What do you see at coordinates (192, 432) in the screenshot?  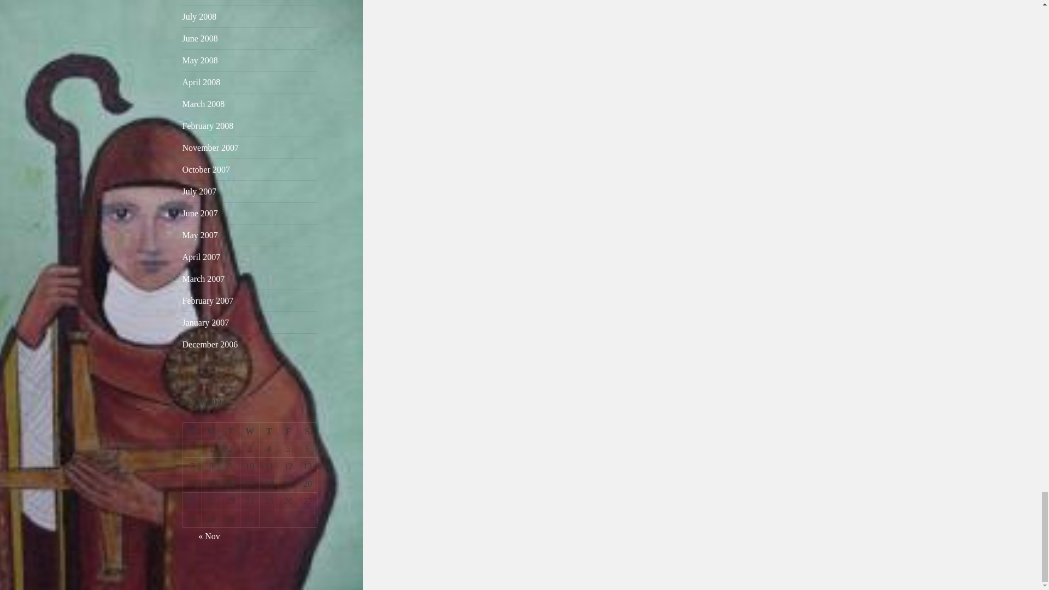 I see `Sunday` at bounding box center [192, 432].